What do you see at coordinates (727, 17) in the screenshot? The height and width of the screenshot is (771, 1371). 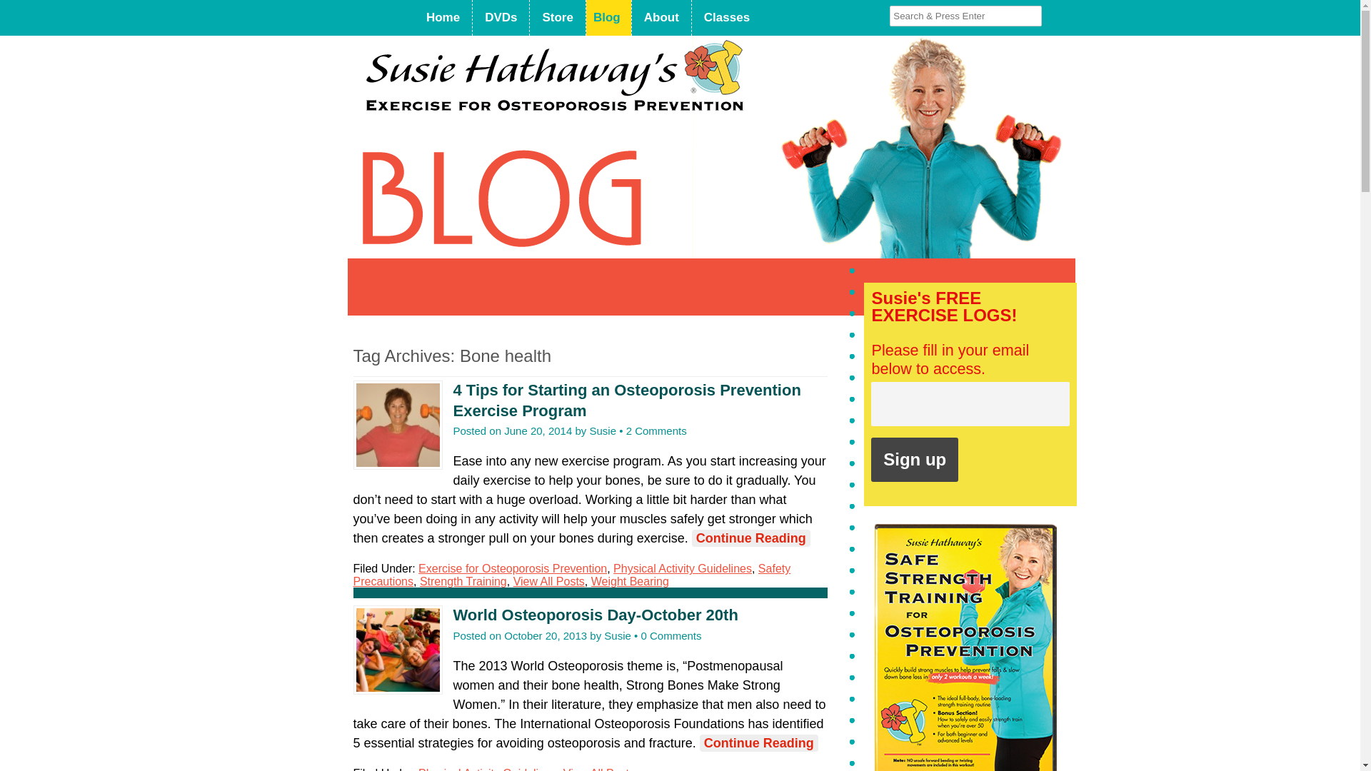 I see `Classes` at bounding box center [727, 17].